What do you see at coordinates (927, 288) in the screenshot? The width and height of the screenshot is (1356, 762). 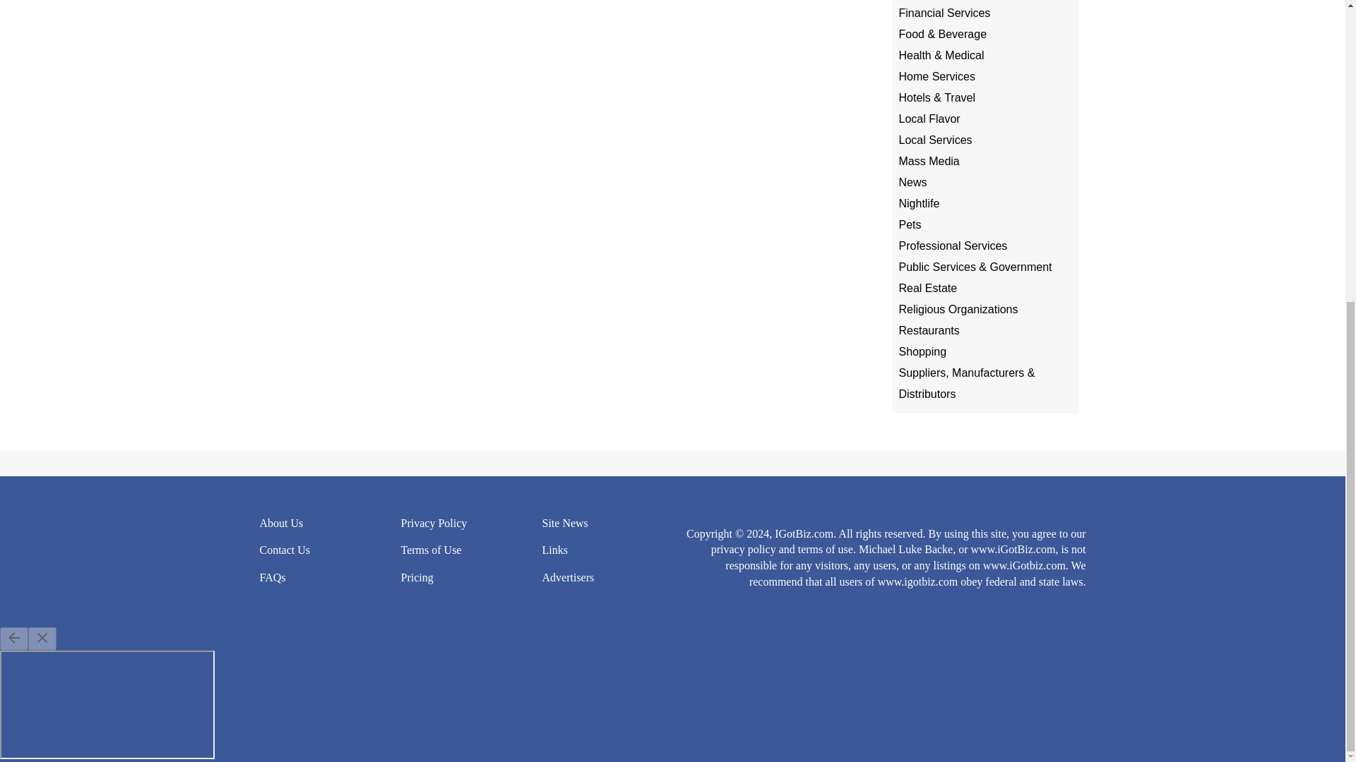 I see `Real Estate` at bounding box center [927, 288].